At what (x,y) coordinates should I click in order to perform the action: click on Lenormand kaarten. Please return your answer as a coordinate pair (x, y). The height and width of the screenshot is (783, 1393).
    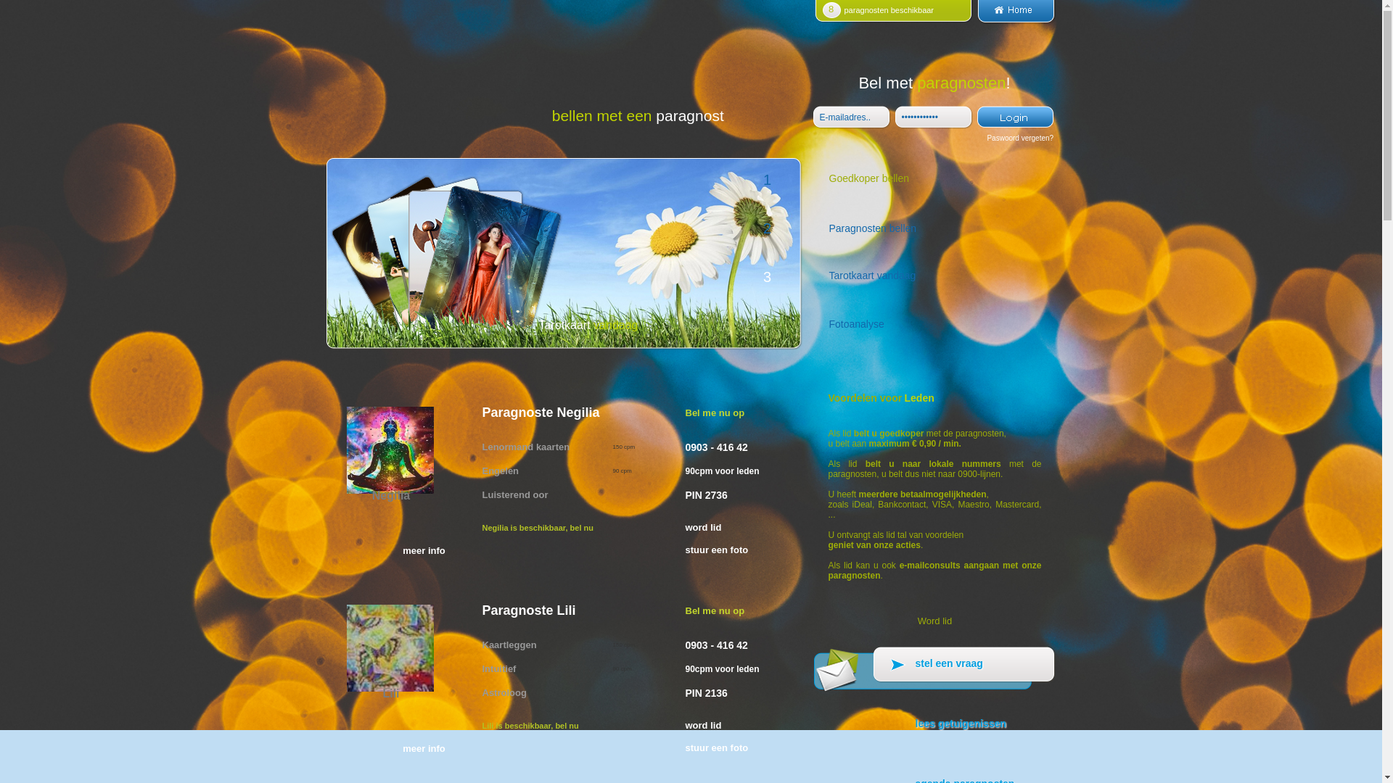
    Looking at the image, I should click on (525, 447).